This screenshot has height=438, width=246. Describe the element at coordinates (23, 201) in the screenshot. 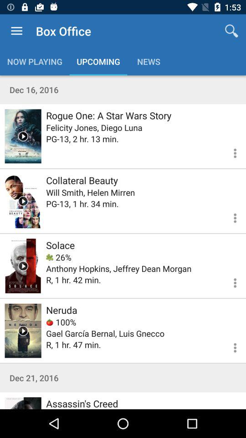

I see `play trailer for collateral beauty` at that location.